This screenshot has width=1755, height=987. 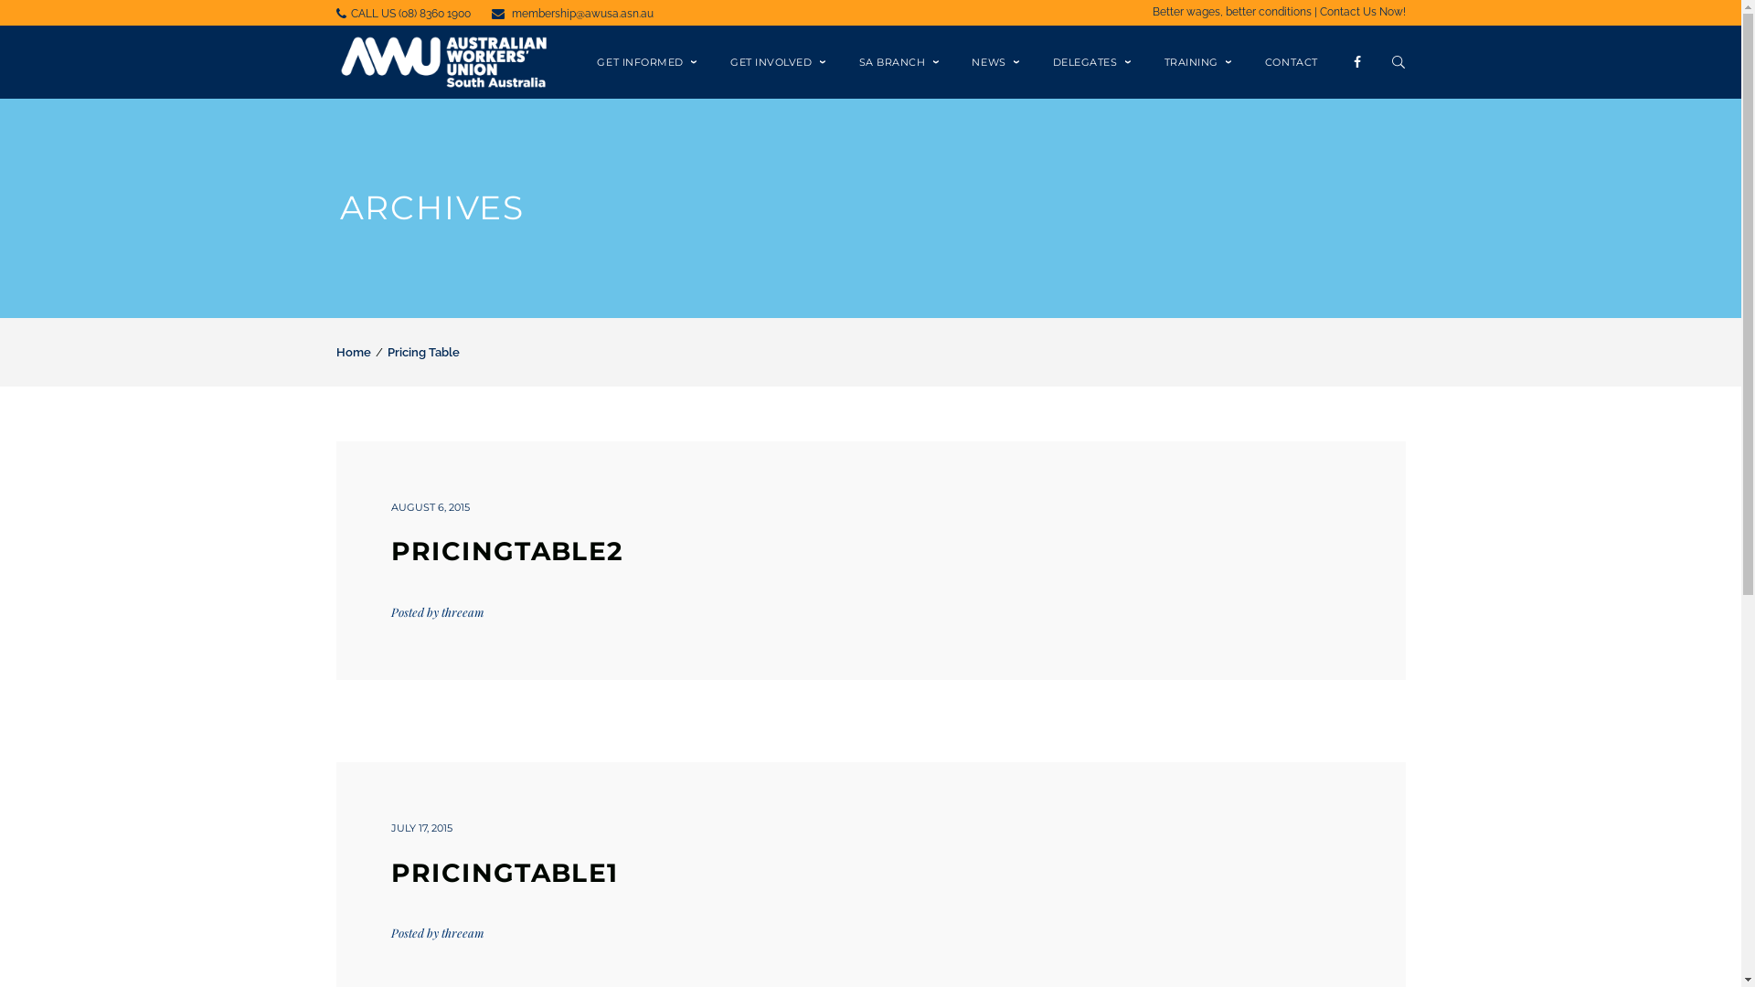 What do you see at coordinates (411, 14) in the screenshot?
I see `CALL US (08) 8360 1900` at bounding box center [411, 14].